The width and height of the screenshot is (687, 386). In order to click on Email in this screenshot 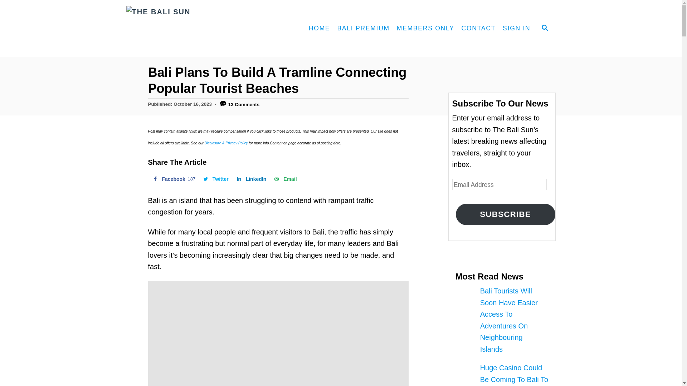, I will do `click(284, 179)`.